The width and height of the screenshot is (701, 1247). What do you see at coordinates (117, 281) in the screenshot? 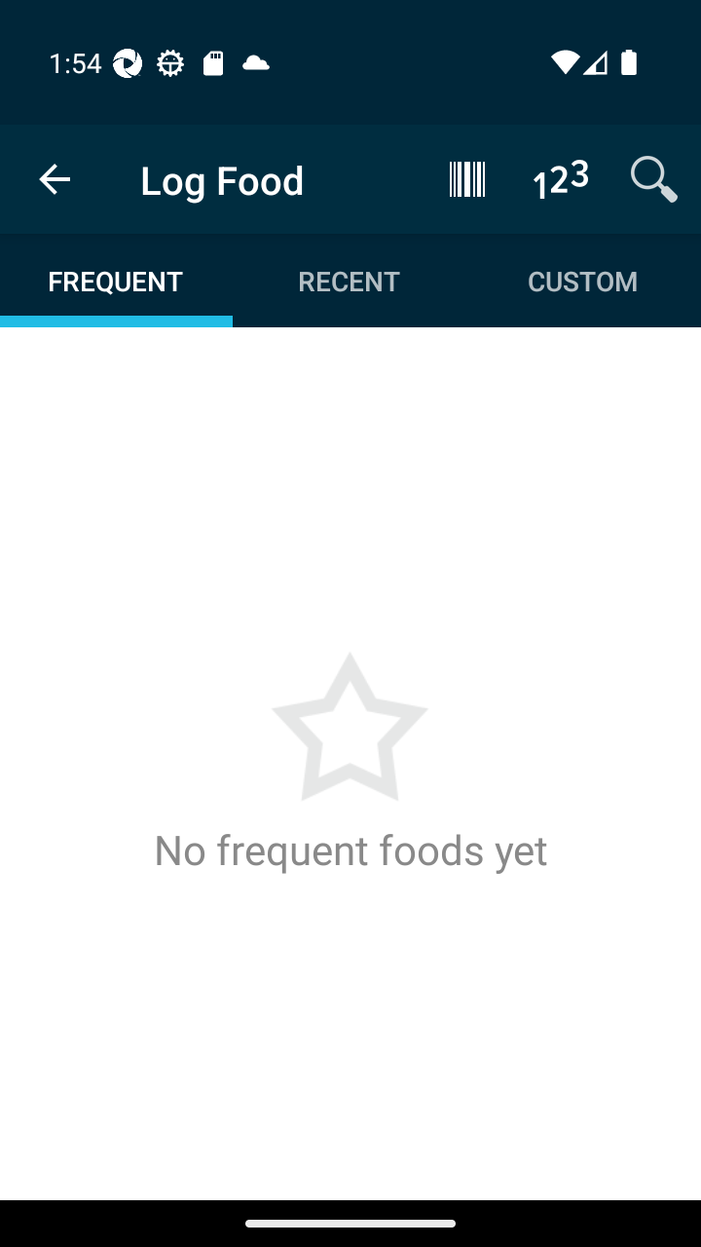
I see `FREQUENT` at bounding box center [117, 281].